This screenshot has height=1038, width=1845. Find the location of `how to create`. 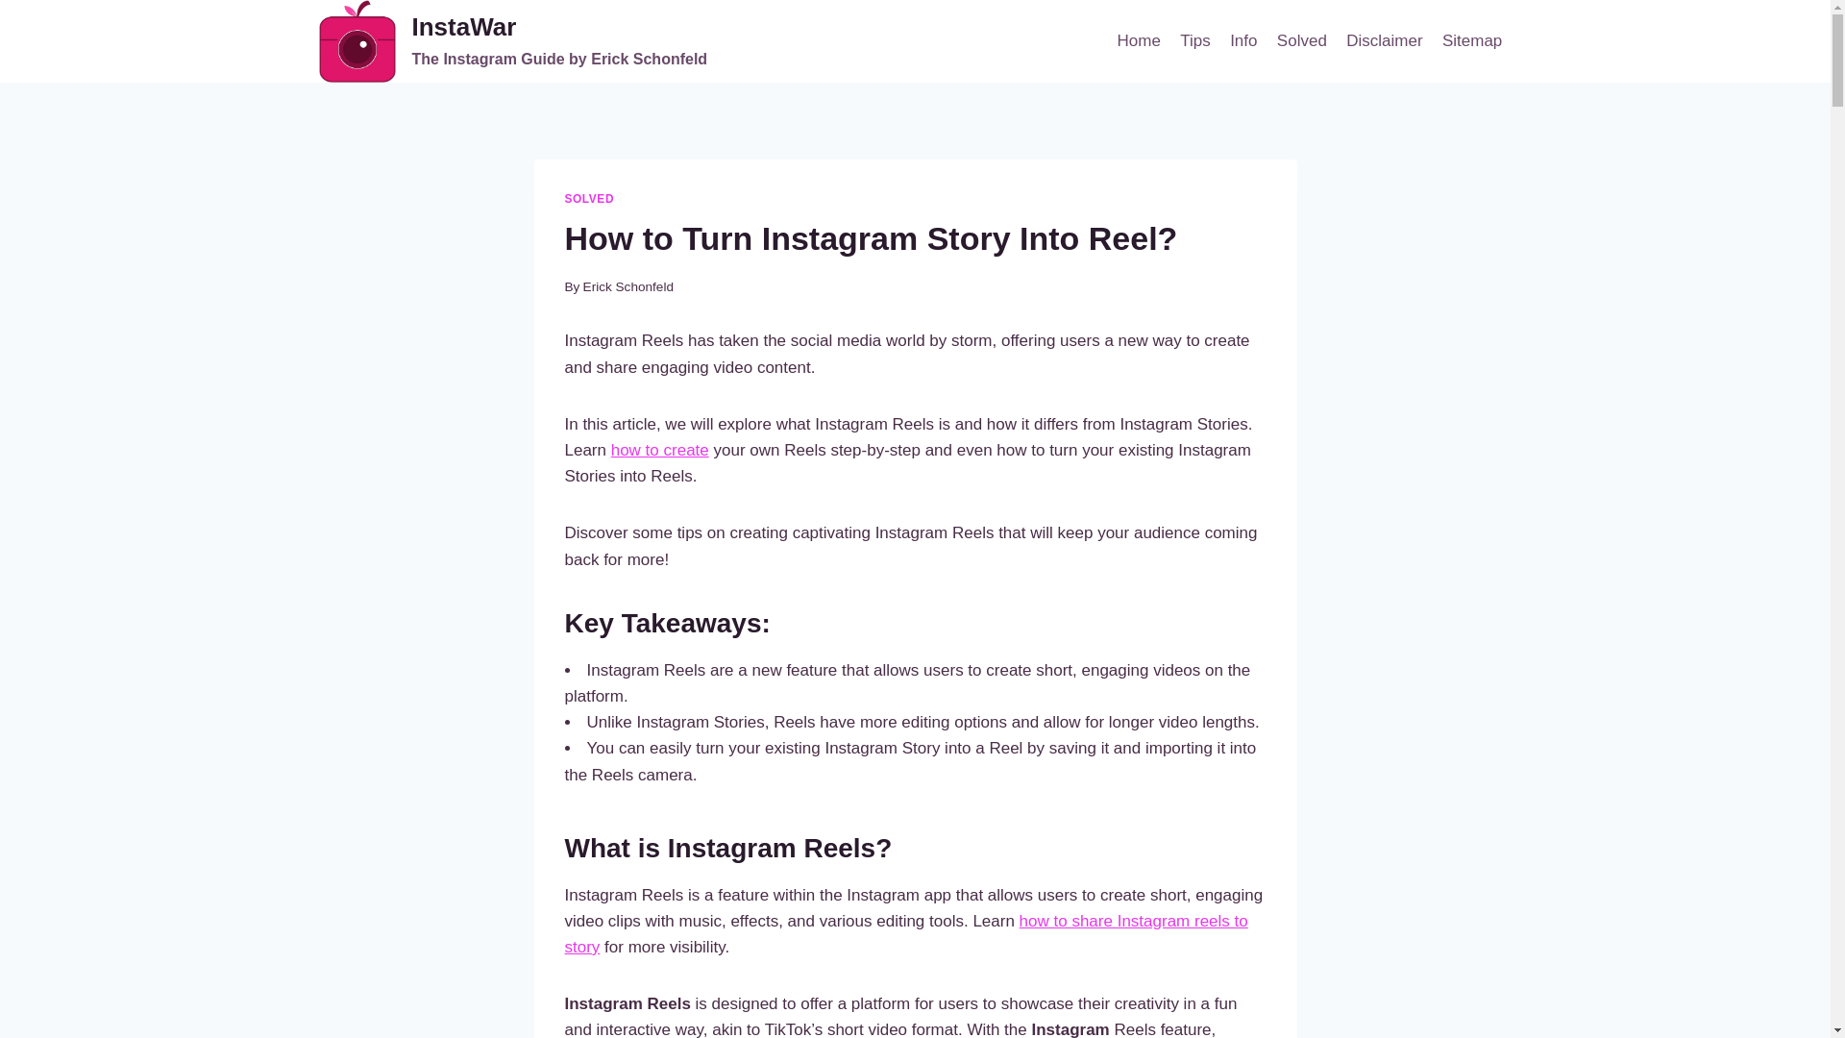

how to create is located at coordinates (589, 198).